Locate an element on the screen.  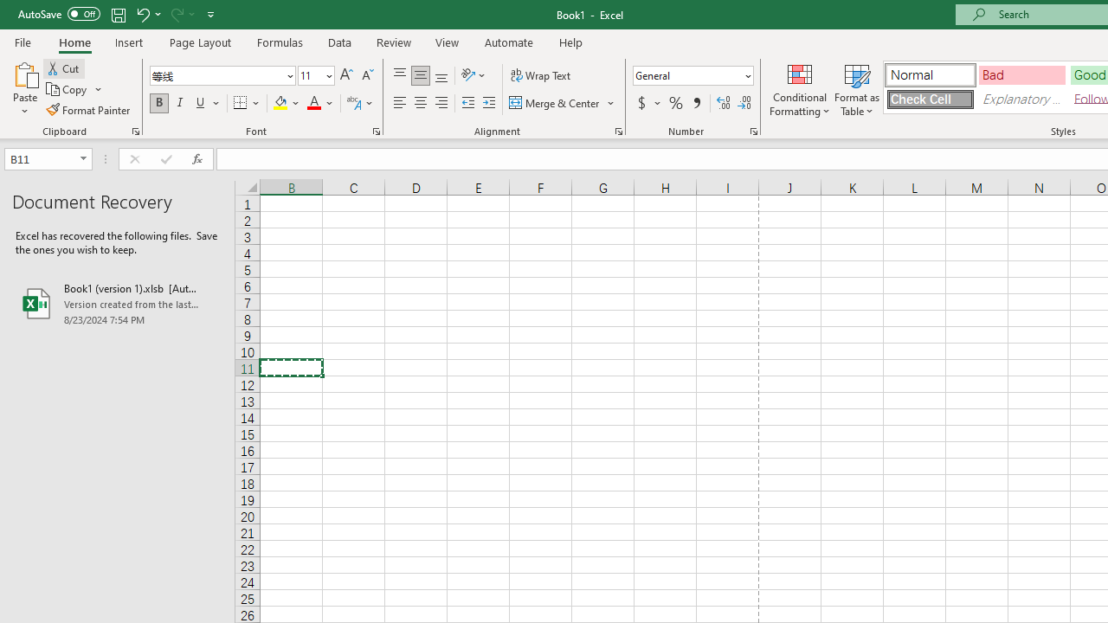
Conditional Formatting is located at coordinates (800, 88).